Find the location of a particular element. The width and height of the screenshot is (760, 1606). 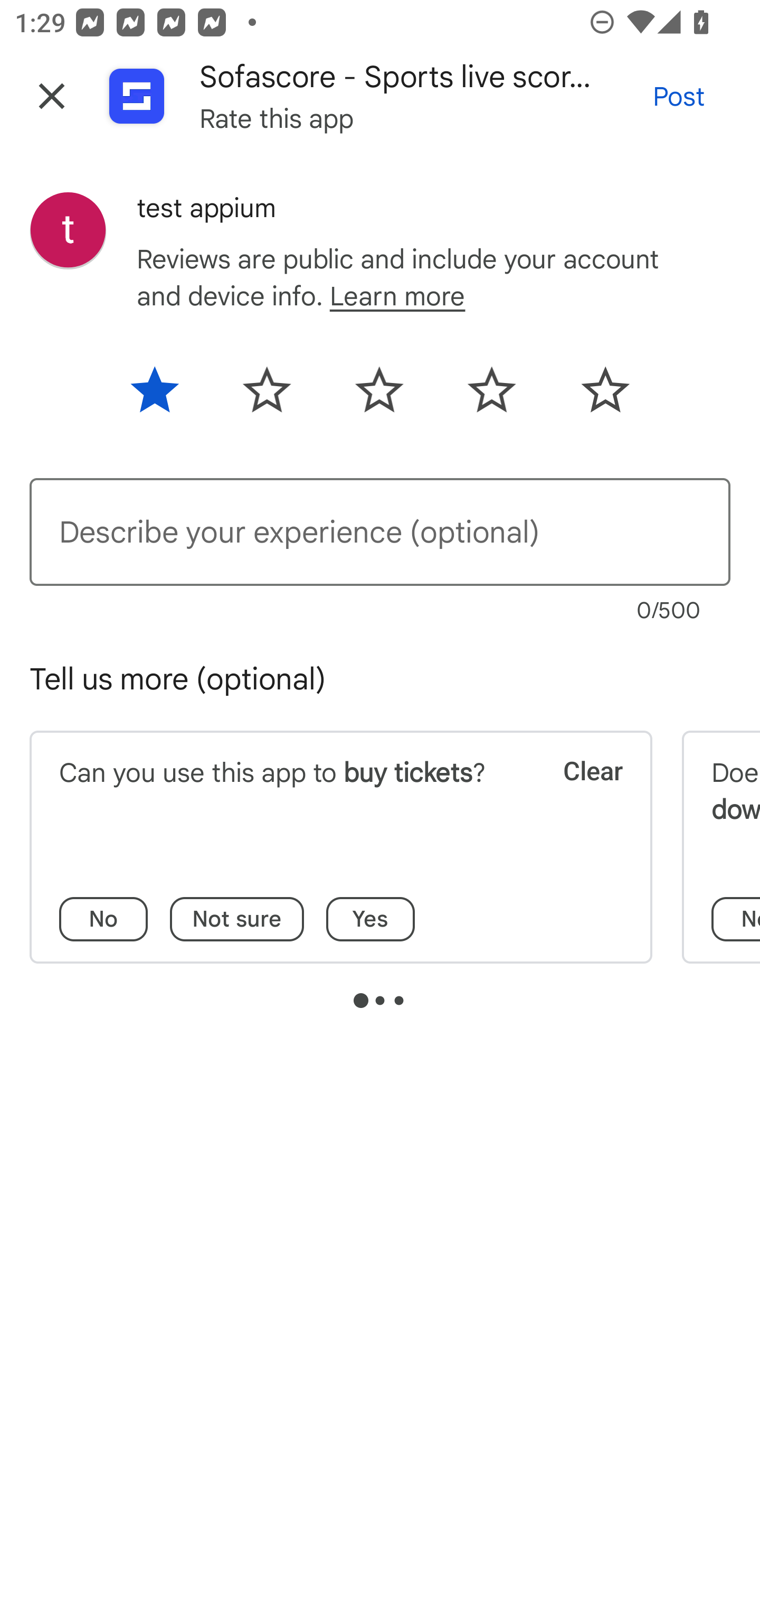

Post is located at coordinates (679, 96).